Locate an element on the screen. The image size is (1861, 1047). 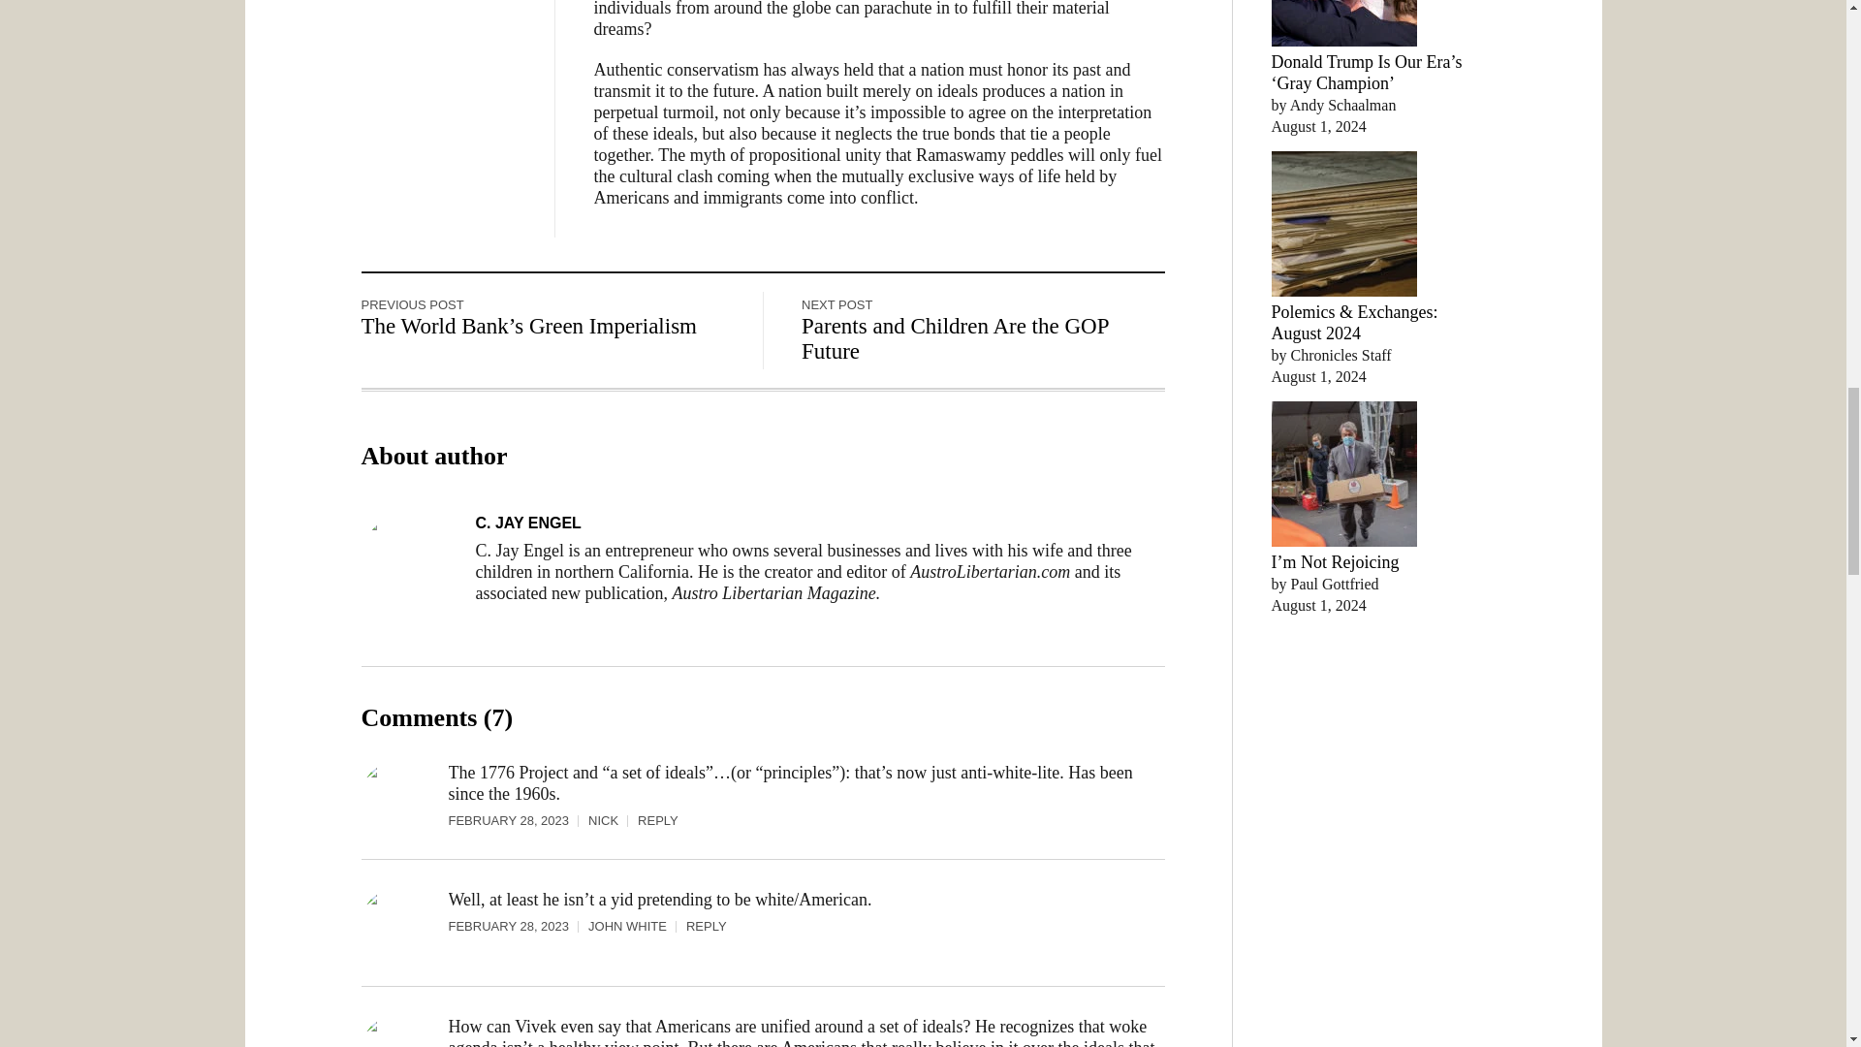
February 28, 2023 is located at coordinates (518, 927).